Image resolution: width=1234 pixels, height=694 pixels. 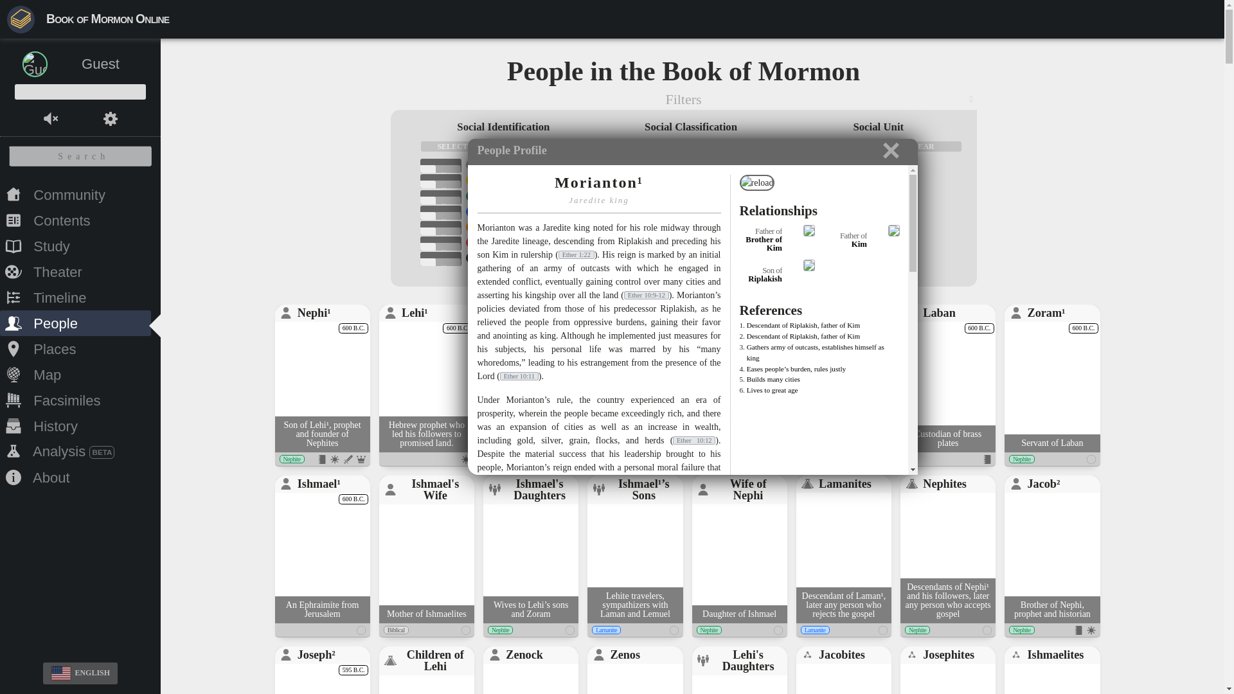 What do you see at coordinates (75, 323) in the screenshot?
I see `People` at bounding box center [75, 323].